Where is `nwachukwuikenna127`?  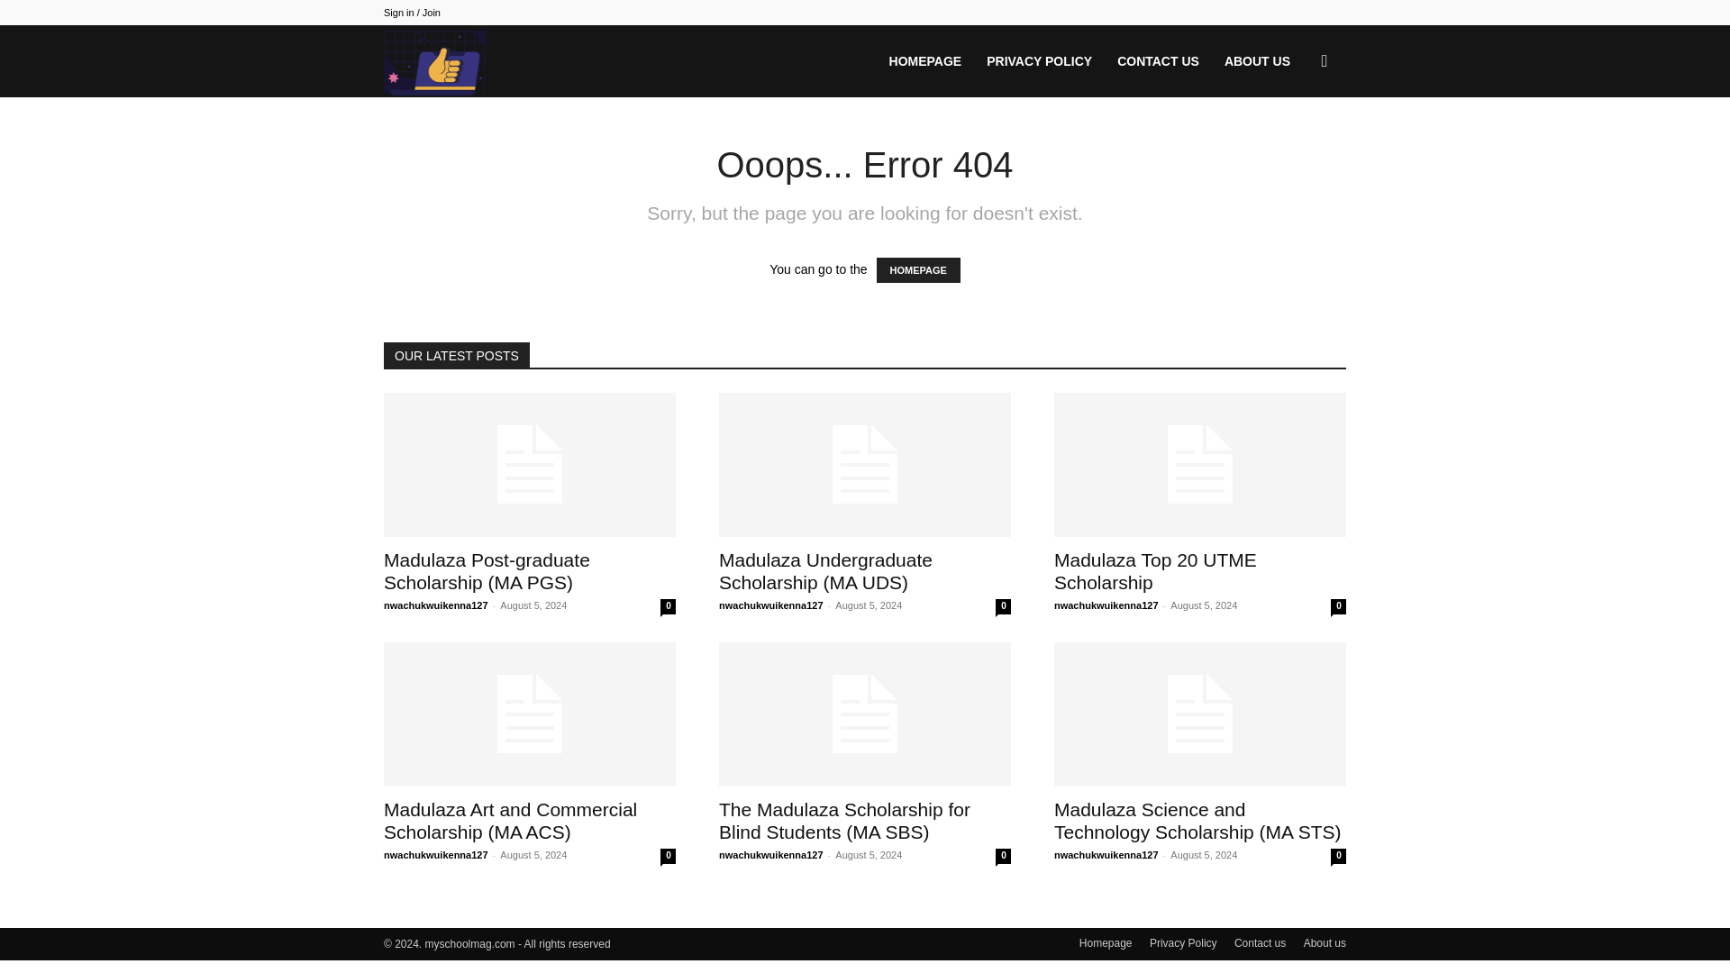 nwachukwuikenna127 is located at coordinates (771, 605).